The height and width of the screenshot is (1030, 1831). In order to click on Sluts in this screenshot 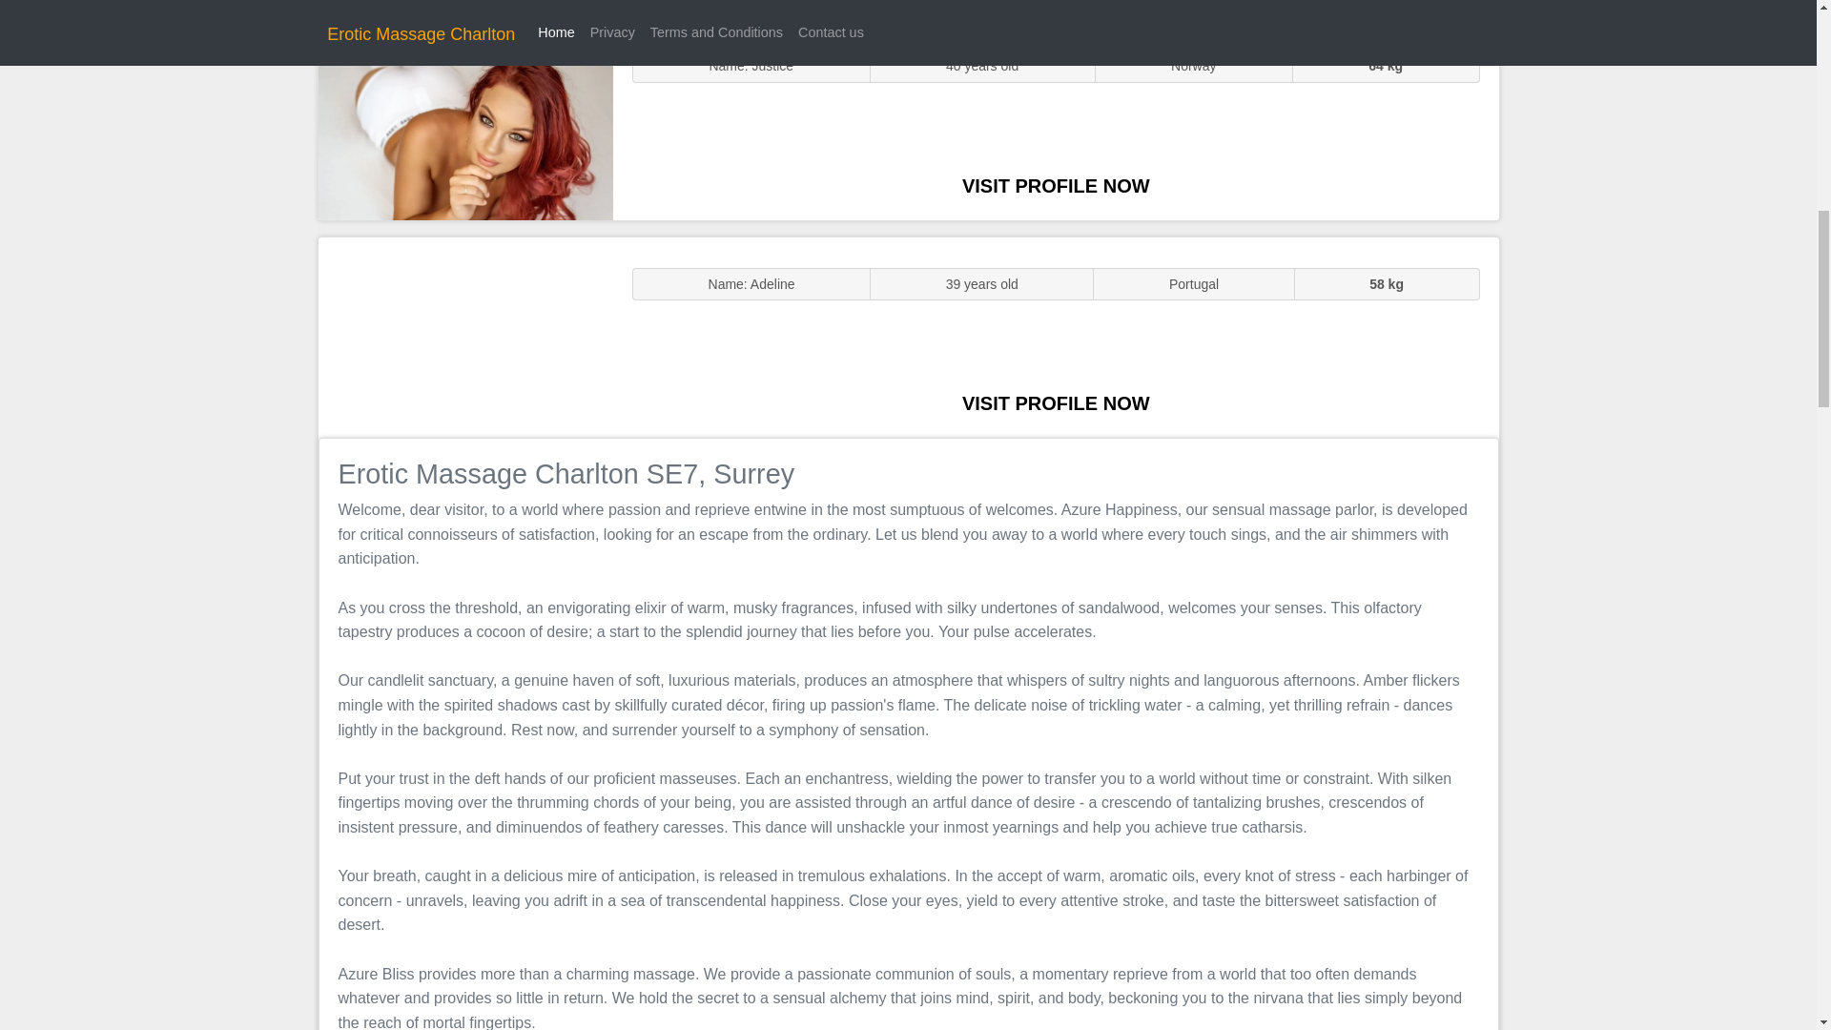, I will do `click(465, 119)`.